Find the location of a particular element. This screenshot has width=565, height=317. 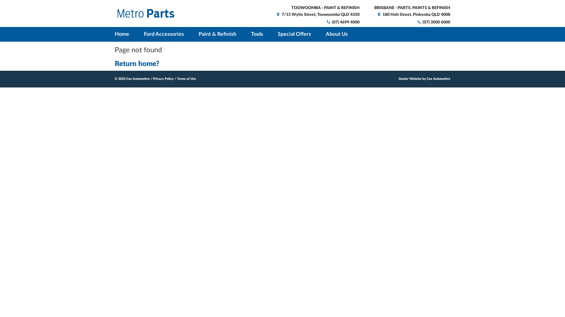

Privacy Policy is located at coordinates (163, 79).